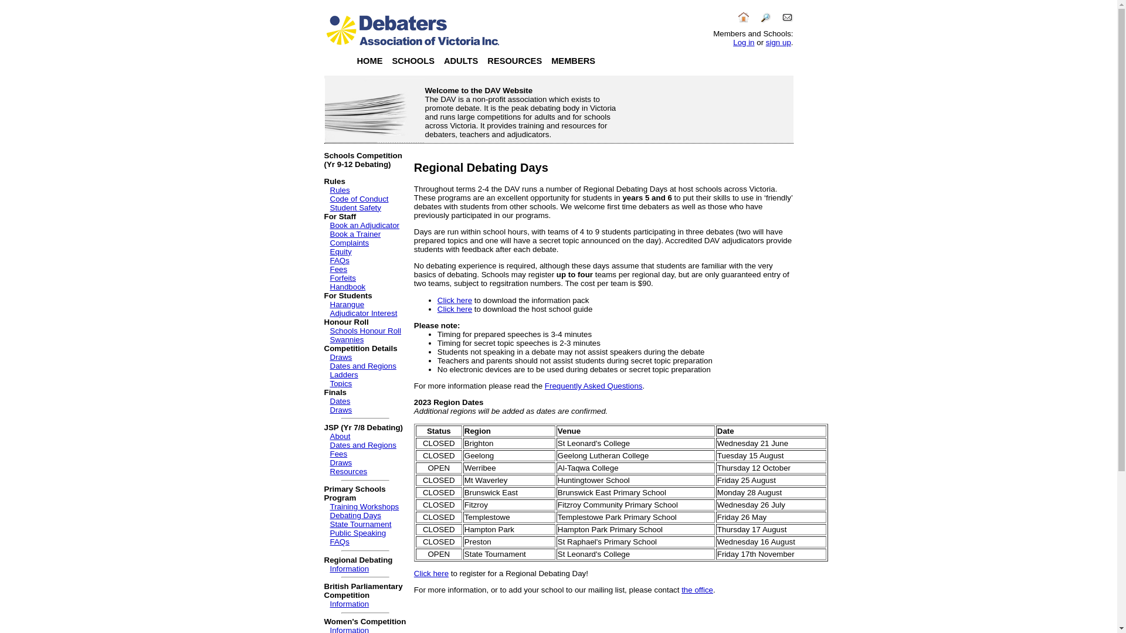  I want to click on State Tournament, so click(360, 524).